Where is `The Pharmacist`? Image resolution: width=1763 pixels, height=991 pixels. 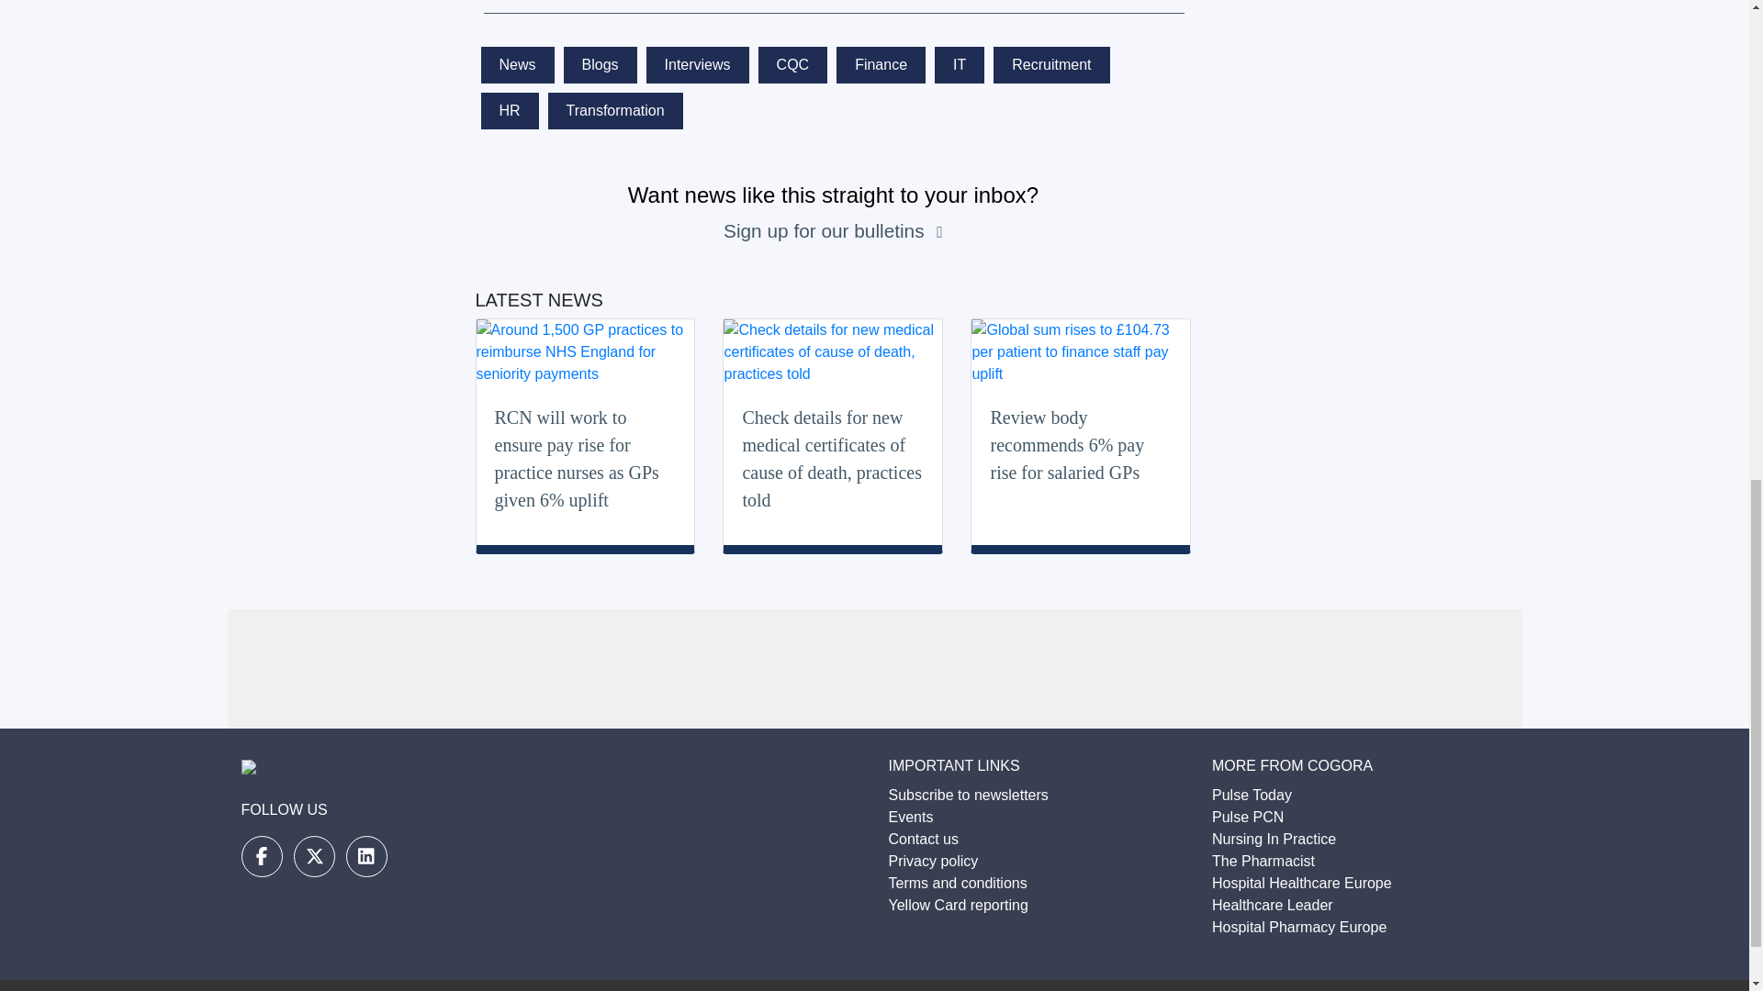 The Pharmacist is located at coordinates (1263, 861).